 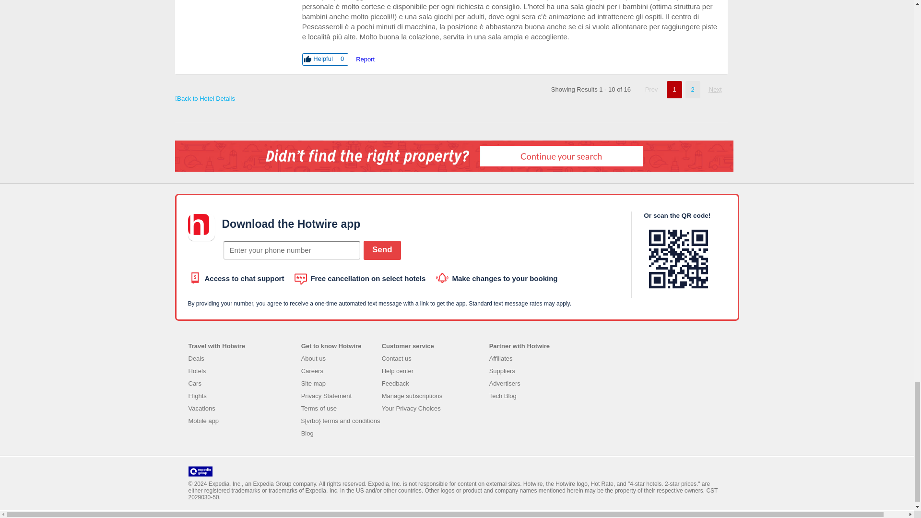 What do you see at coordinates (716, 89) in the screenshot?
I see `Go to page 2` at bounding box center [716, 89].